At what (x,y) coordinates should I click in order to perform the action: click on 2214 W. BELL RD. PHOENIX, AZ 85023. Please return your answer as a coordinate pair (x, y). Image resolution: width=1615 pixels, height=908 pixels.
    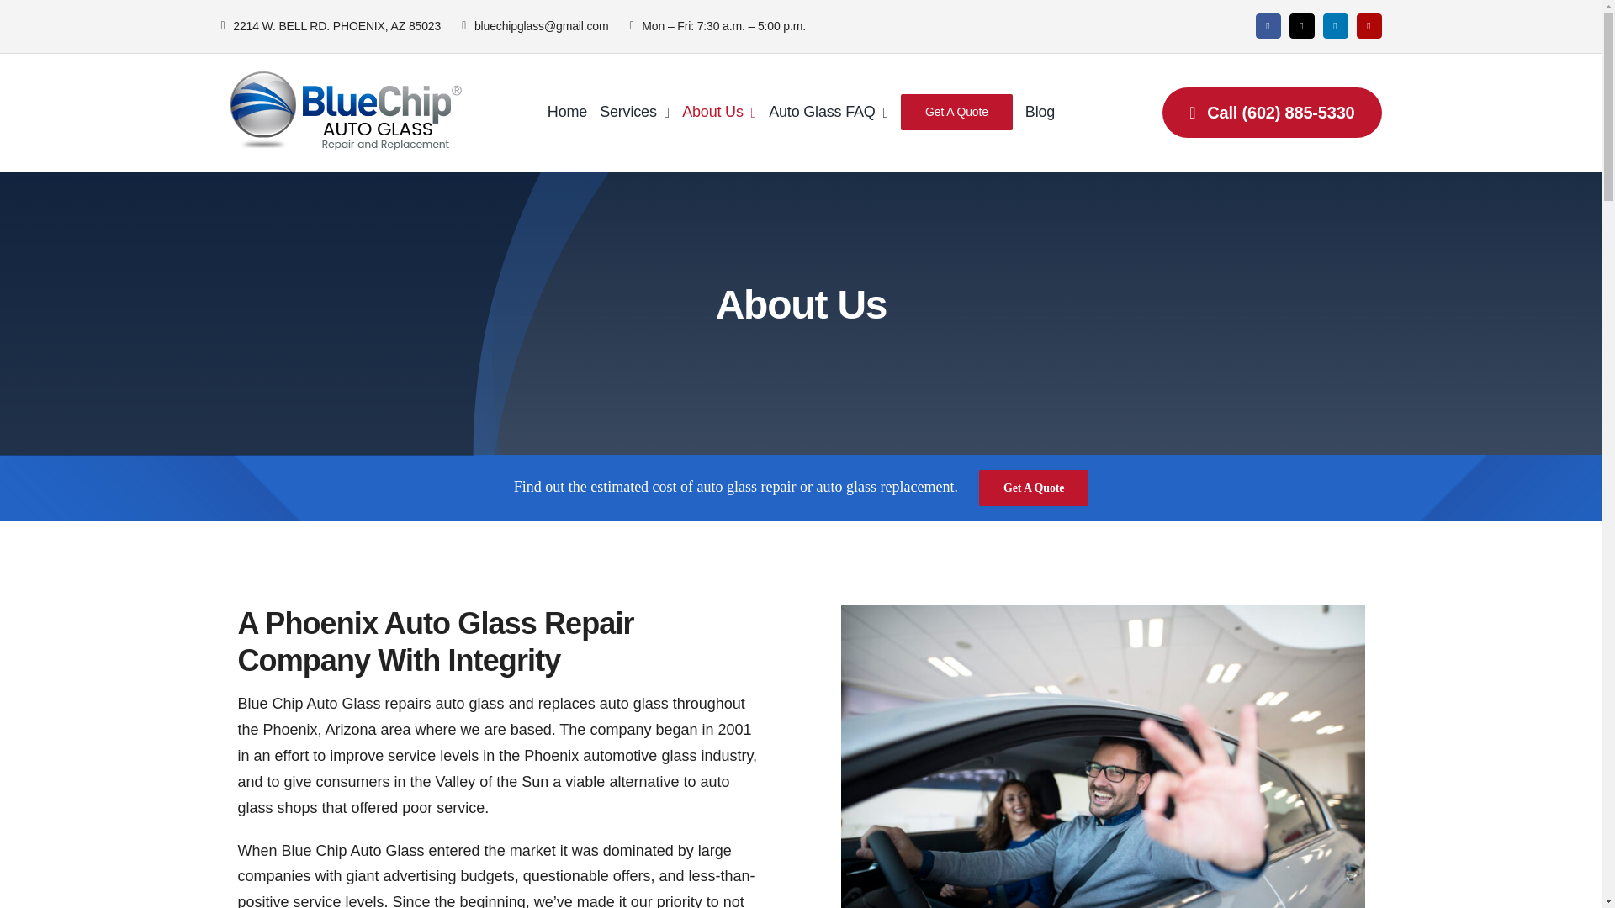
    Looking at the image, I should click on (341, 27).